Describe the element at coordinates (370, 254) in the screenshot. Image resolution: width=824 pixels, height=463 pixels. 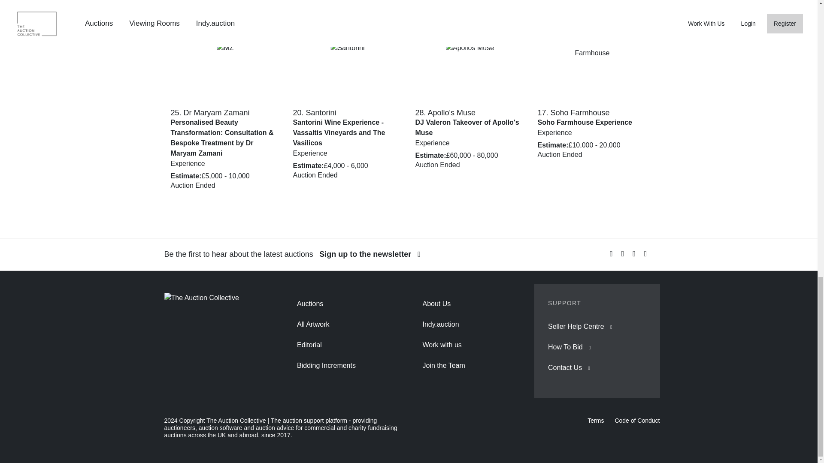
I see `Sign up to the newsletter` at that location.